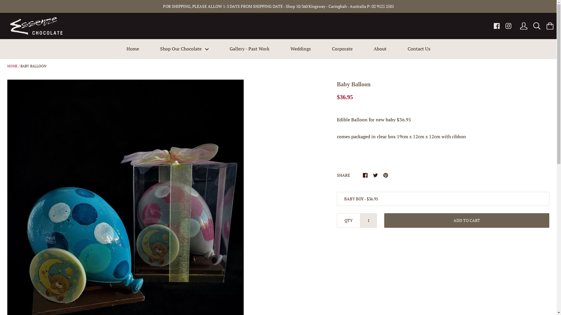  I want to click on Corporate, so click(342, 49).